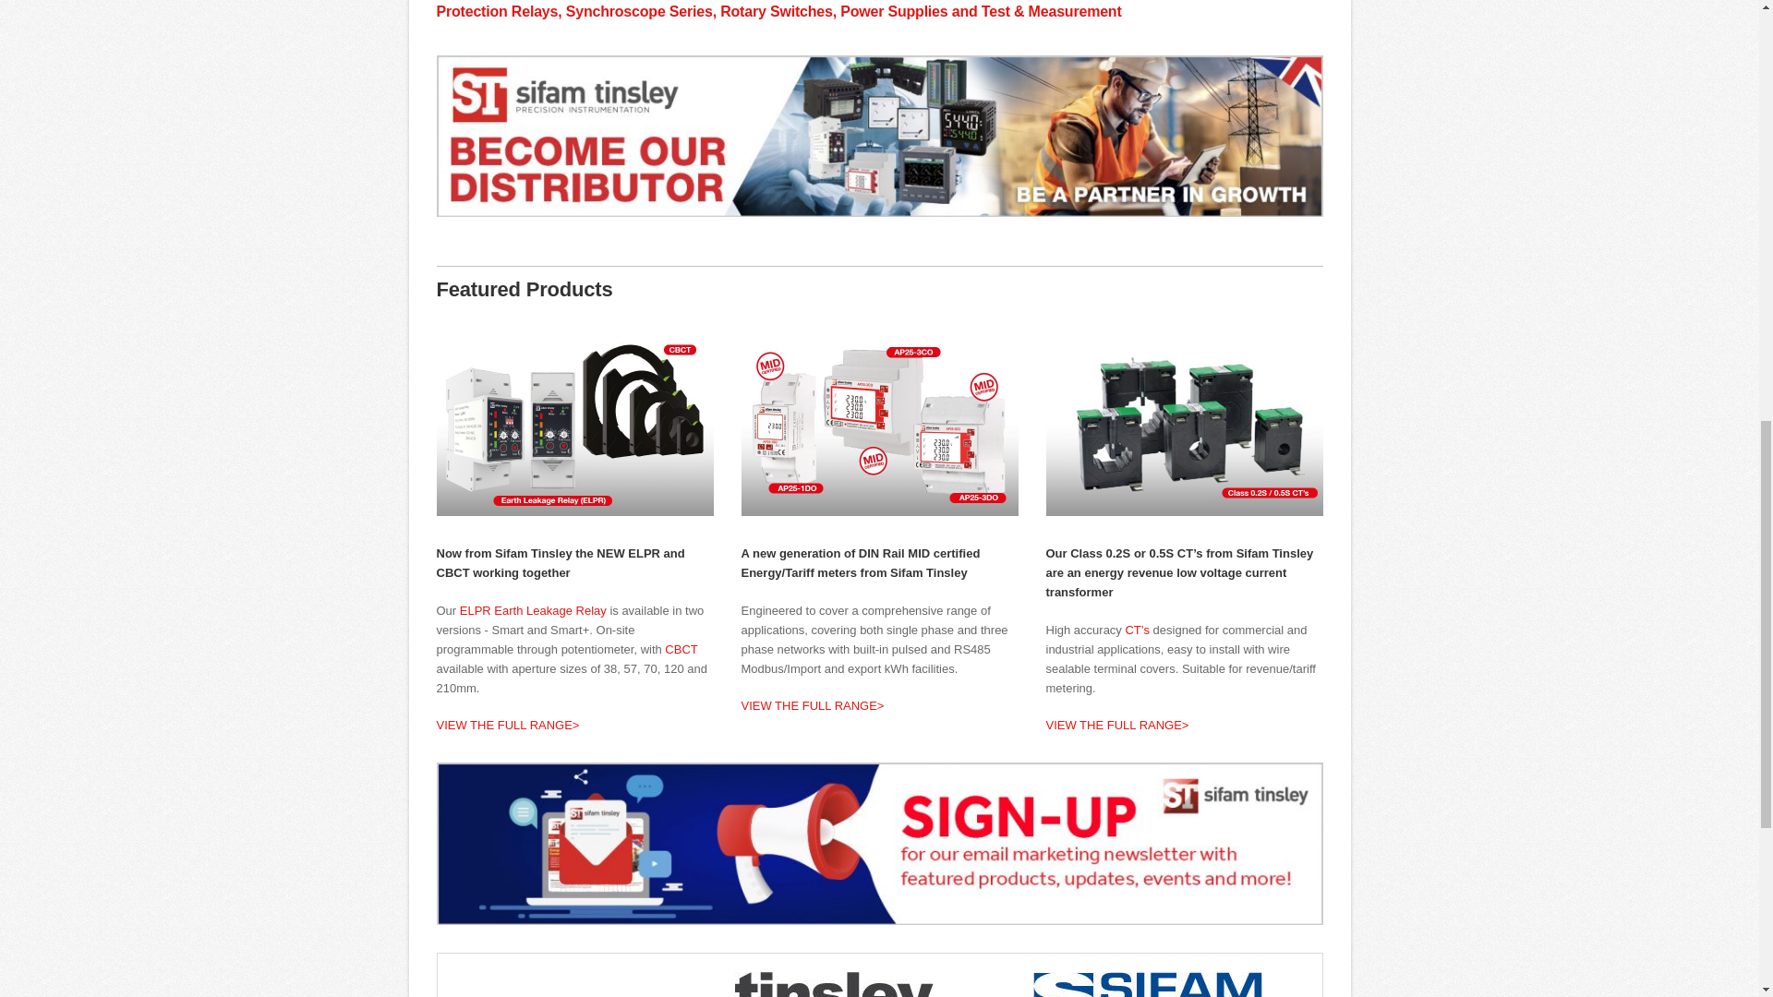 The image size is (1773, 997). I want to click on sifam, so click(1148, 984).